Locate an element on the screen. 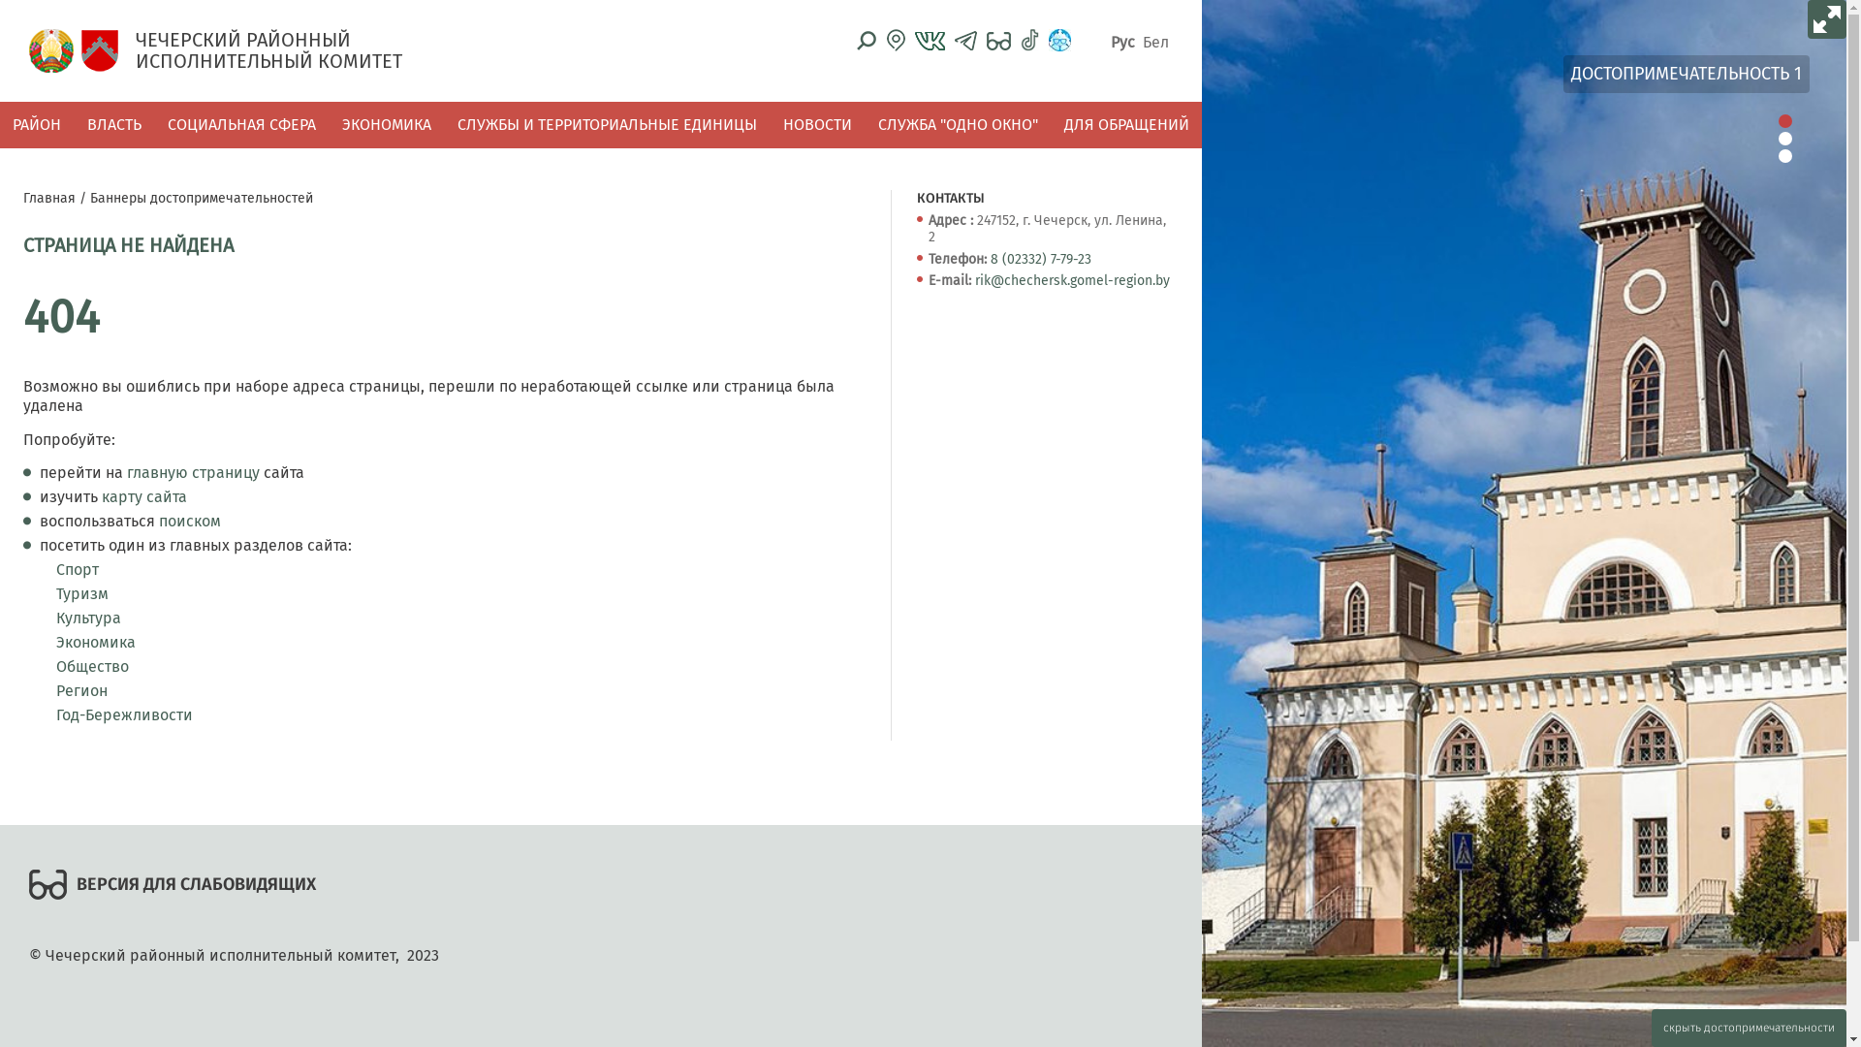 The width and height of the screenshot is (1861, 1047). 1 is located at coordinates (1785, 121).